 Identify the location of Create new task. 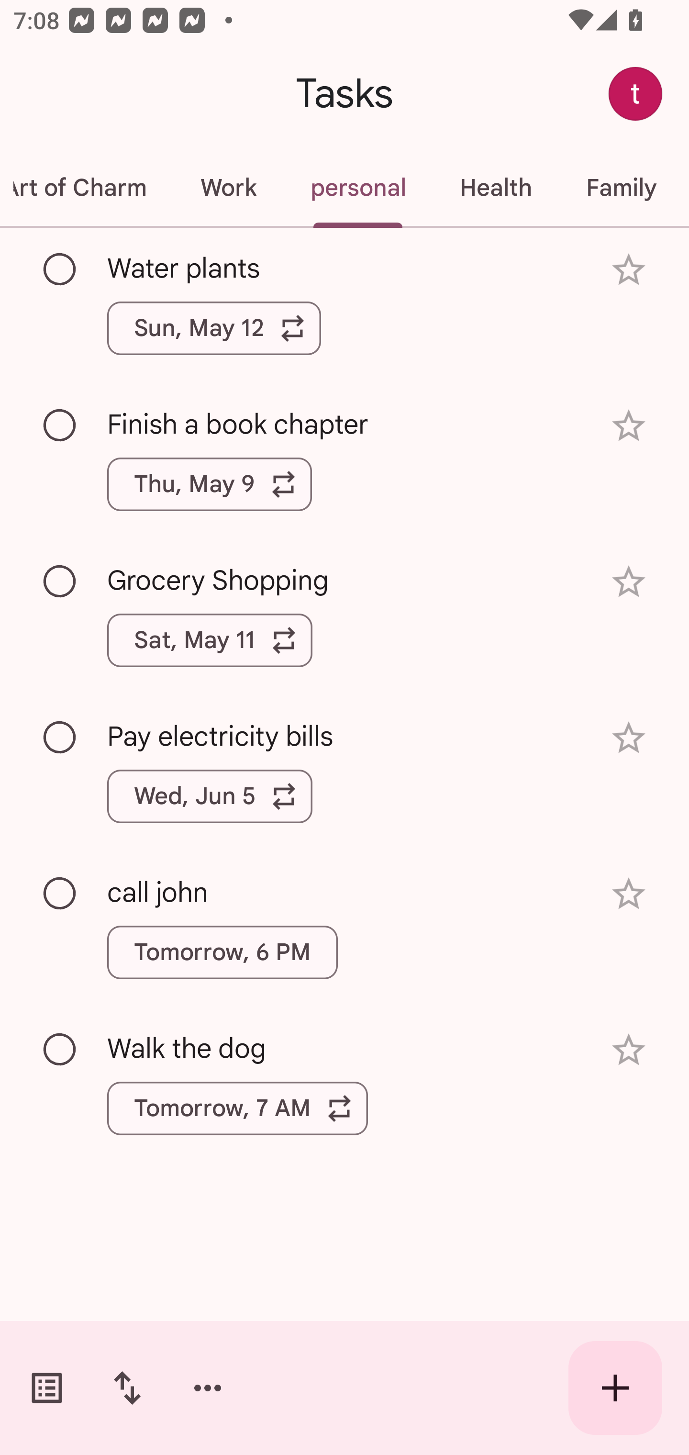
(615, 1388).